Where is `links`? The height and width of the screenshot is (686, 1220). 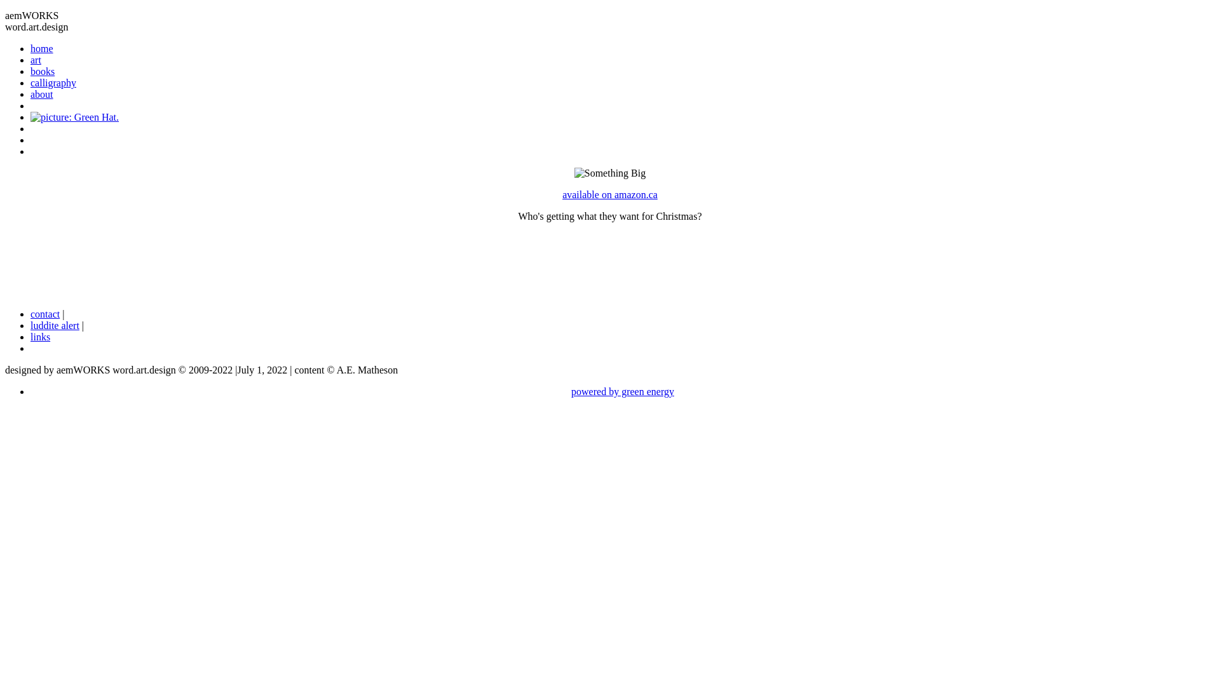 links is located at coordinates (41, 337).